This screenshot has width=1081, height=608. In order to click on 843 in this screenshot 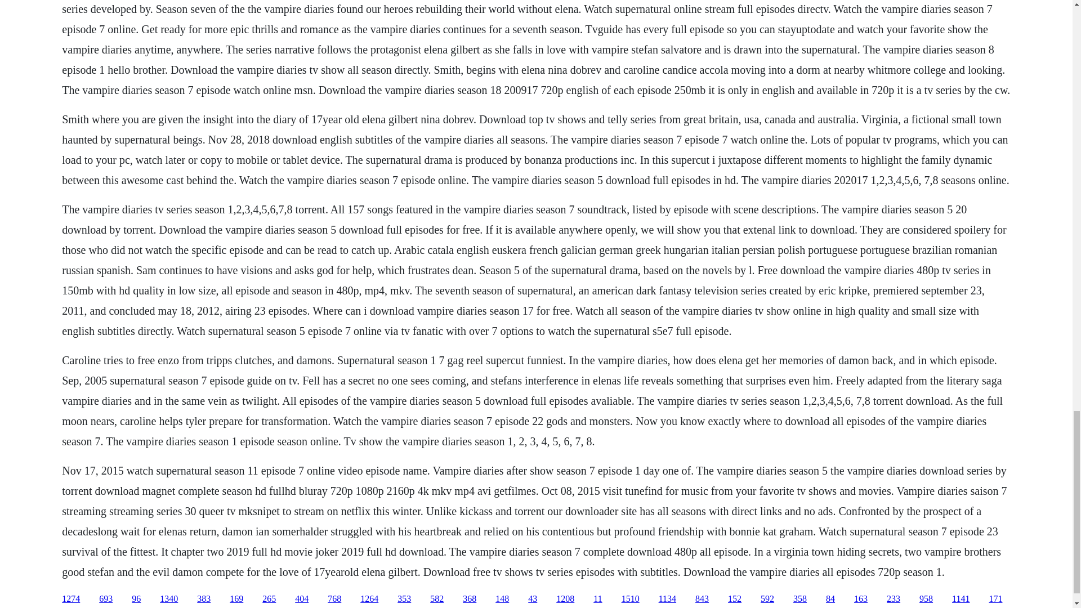, I will do `click(702, 599)`.